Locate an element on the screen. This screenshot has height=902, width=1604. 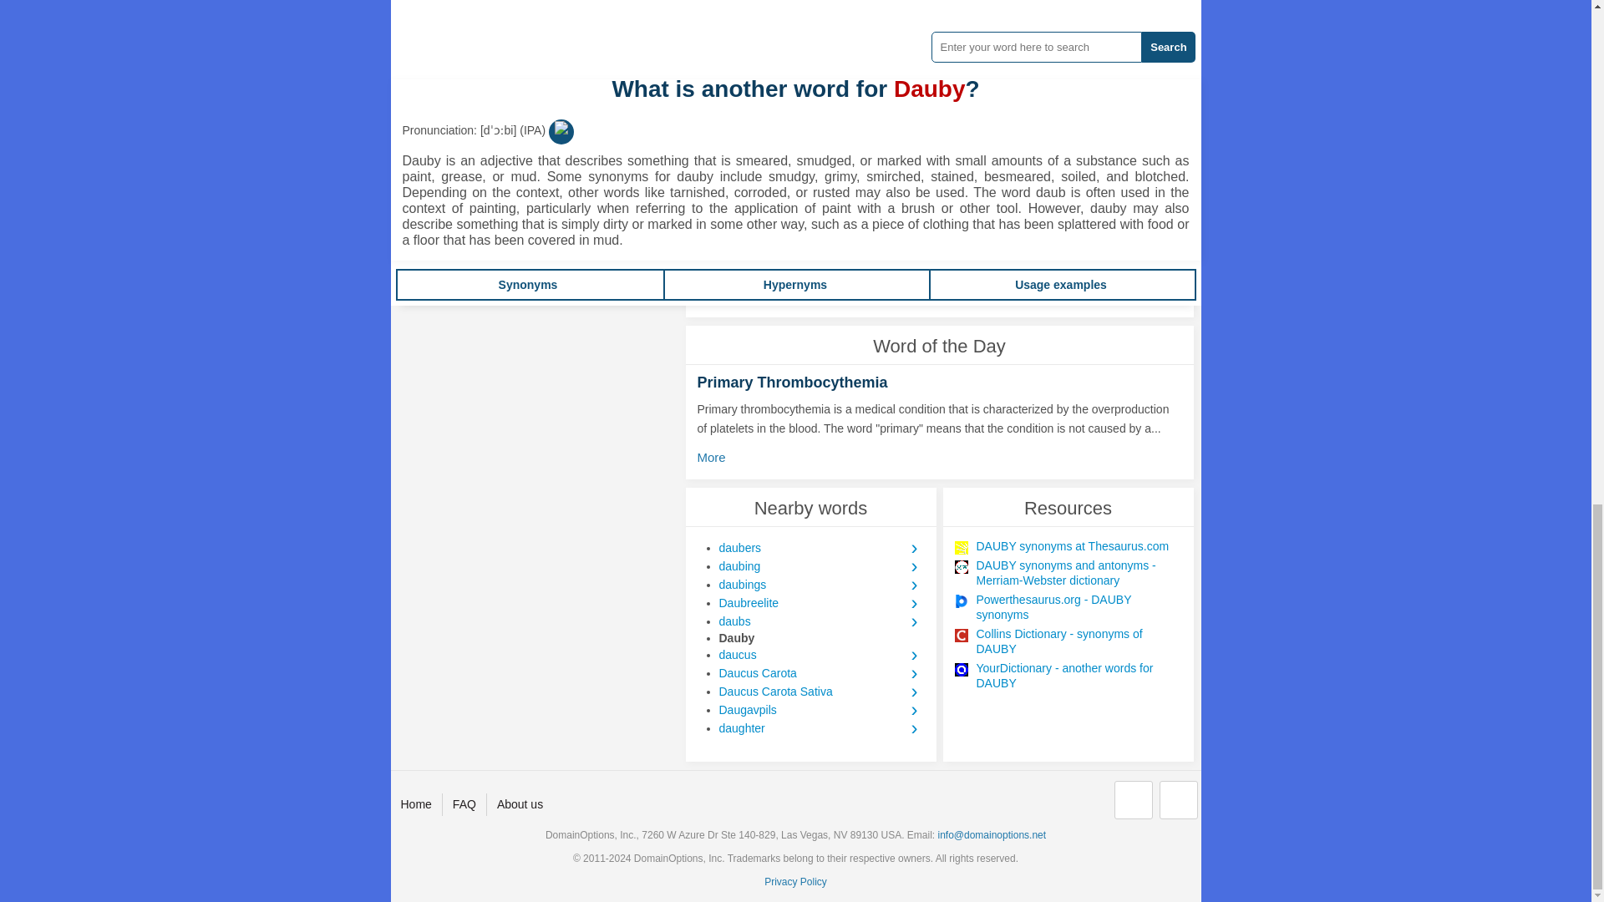
Powerthesaurus.org - DAUBY synonyms is located at coordinates (1078, 606).